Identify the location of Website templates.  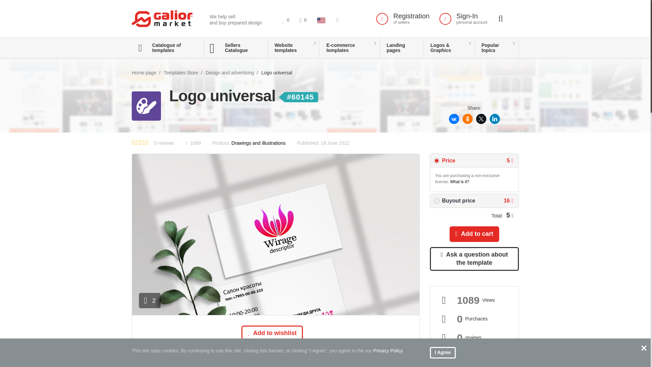
(293, 48).